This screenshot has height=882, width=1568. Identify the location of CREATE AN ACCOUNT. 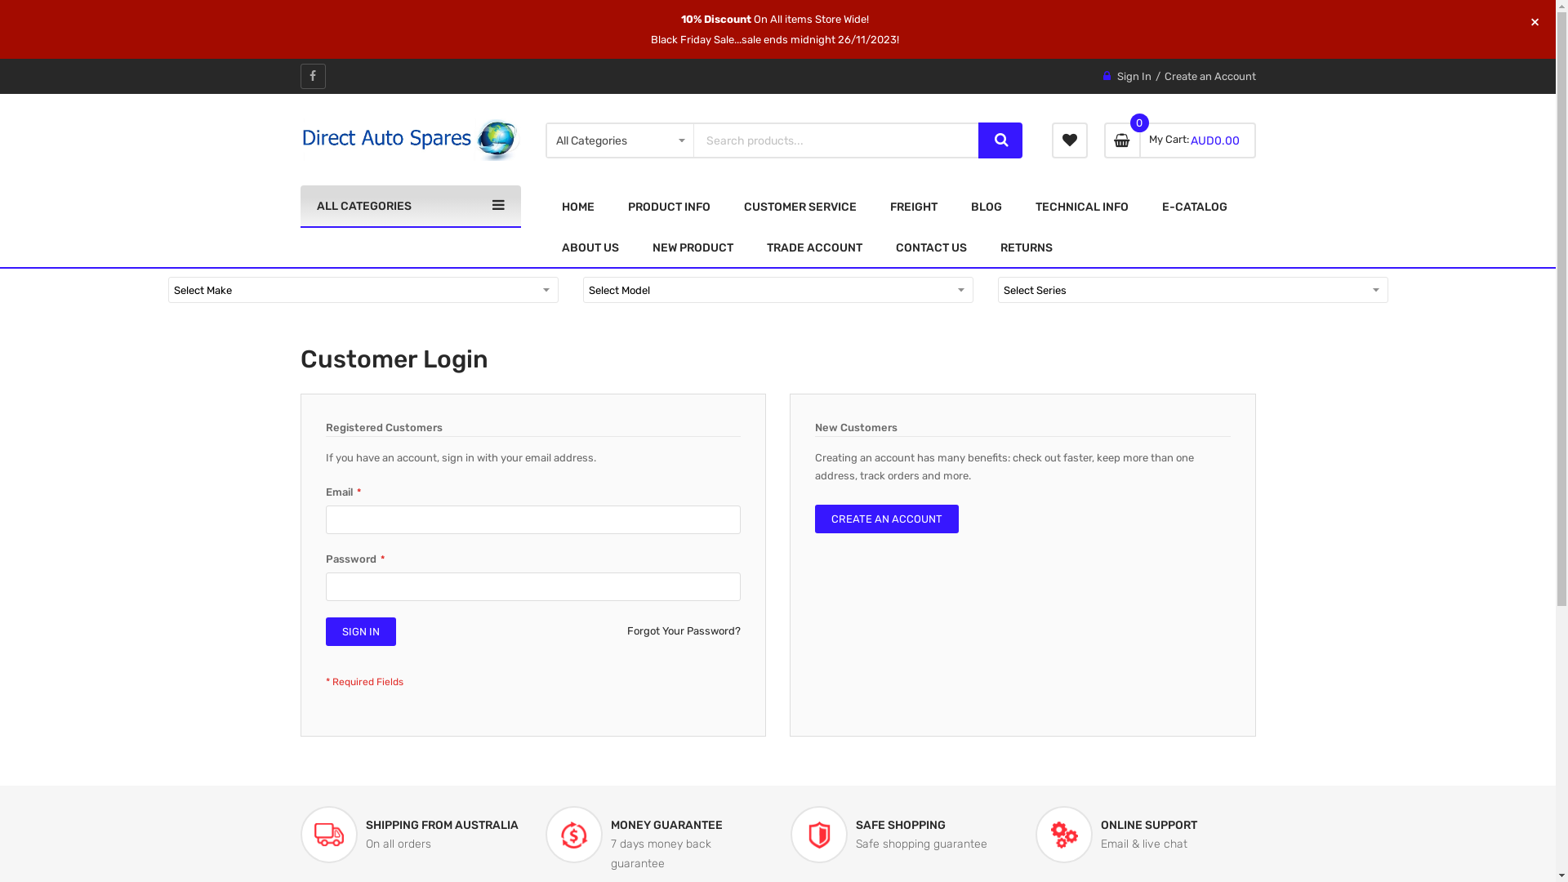
(887, 519).